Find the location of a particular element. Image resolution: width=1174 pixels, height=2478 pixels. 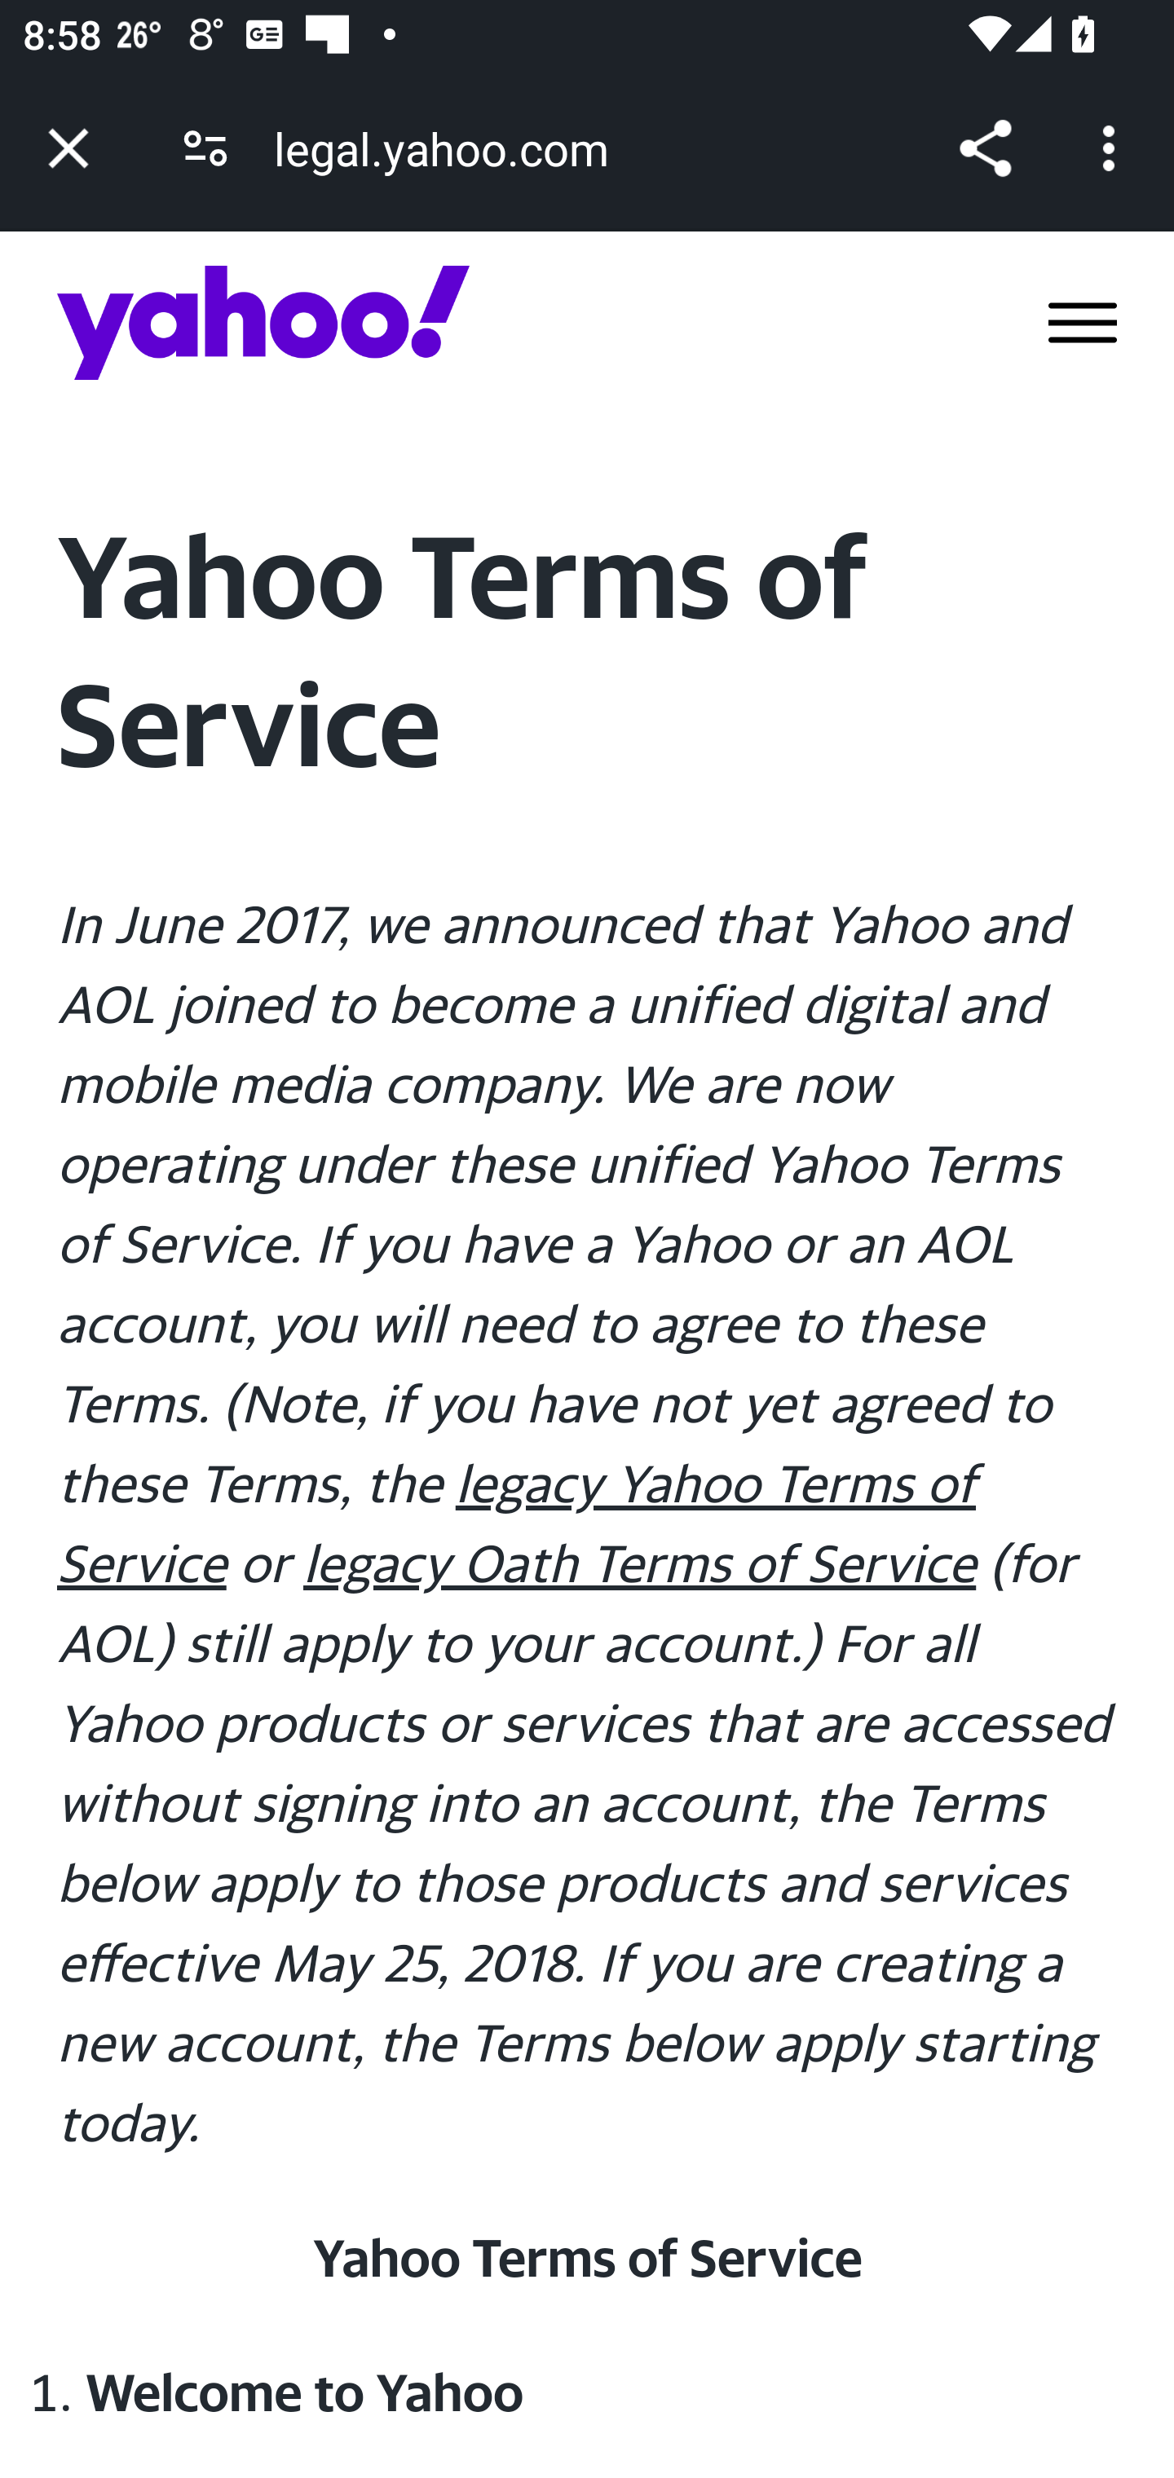

Customize and control Google Chrome is located at coordinates (1114, 148).